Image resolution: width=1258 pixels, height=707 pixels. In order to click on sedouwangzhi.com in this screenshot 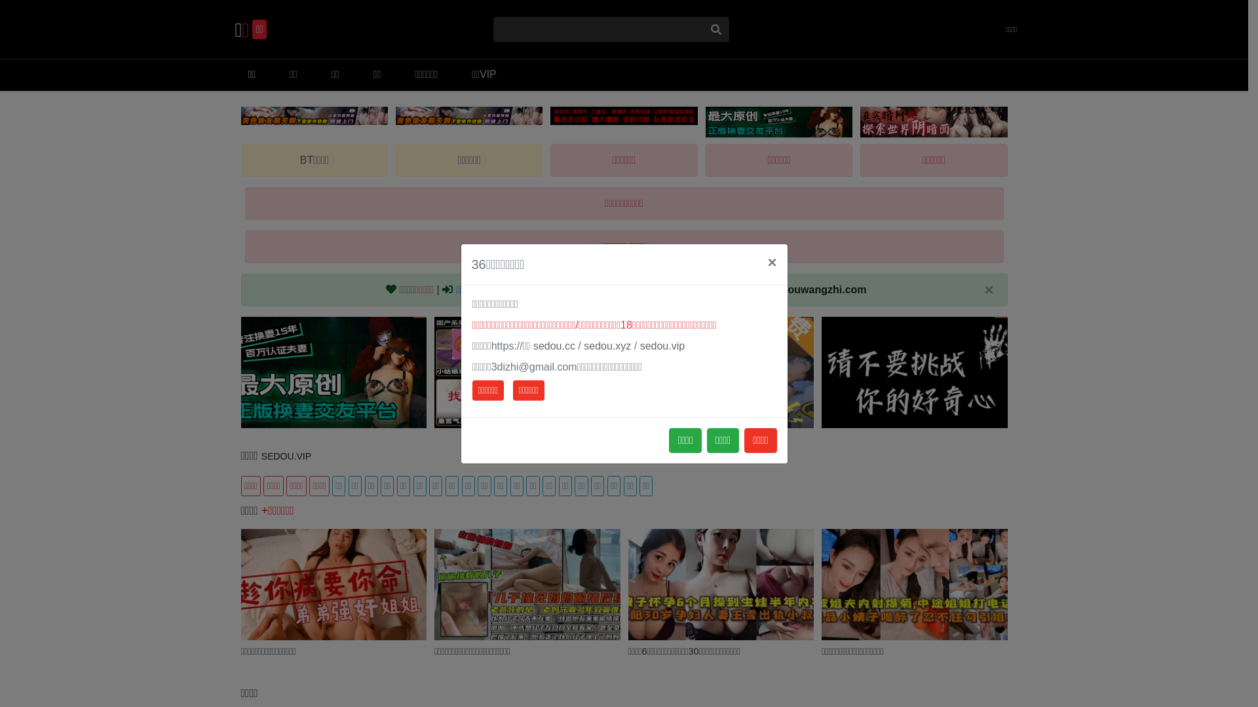, I will do `click(818, 289)`.